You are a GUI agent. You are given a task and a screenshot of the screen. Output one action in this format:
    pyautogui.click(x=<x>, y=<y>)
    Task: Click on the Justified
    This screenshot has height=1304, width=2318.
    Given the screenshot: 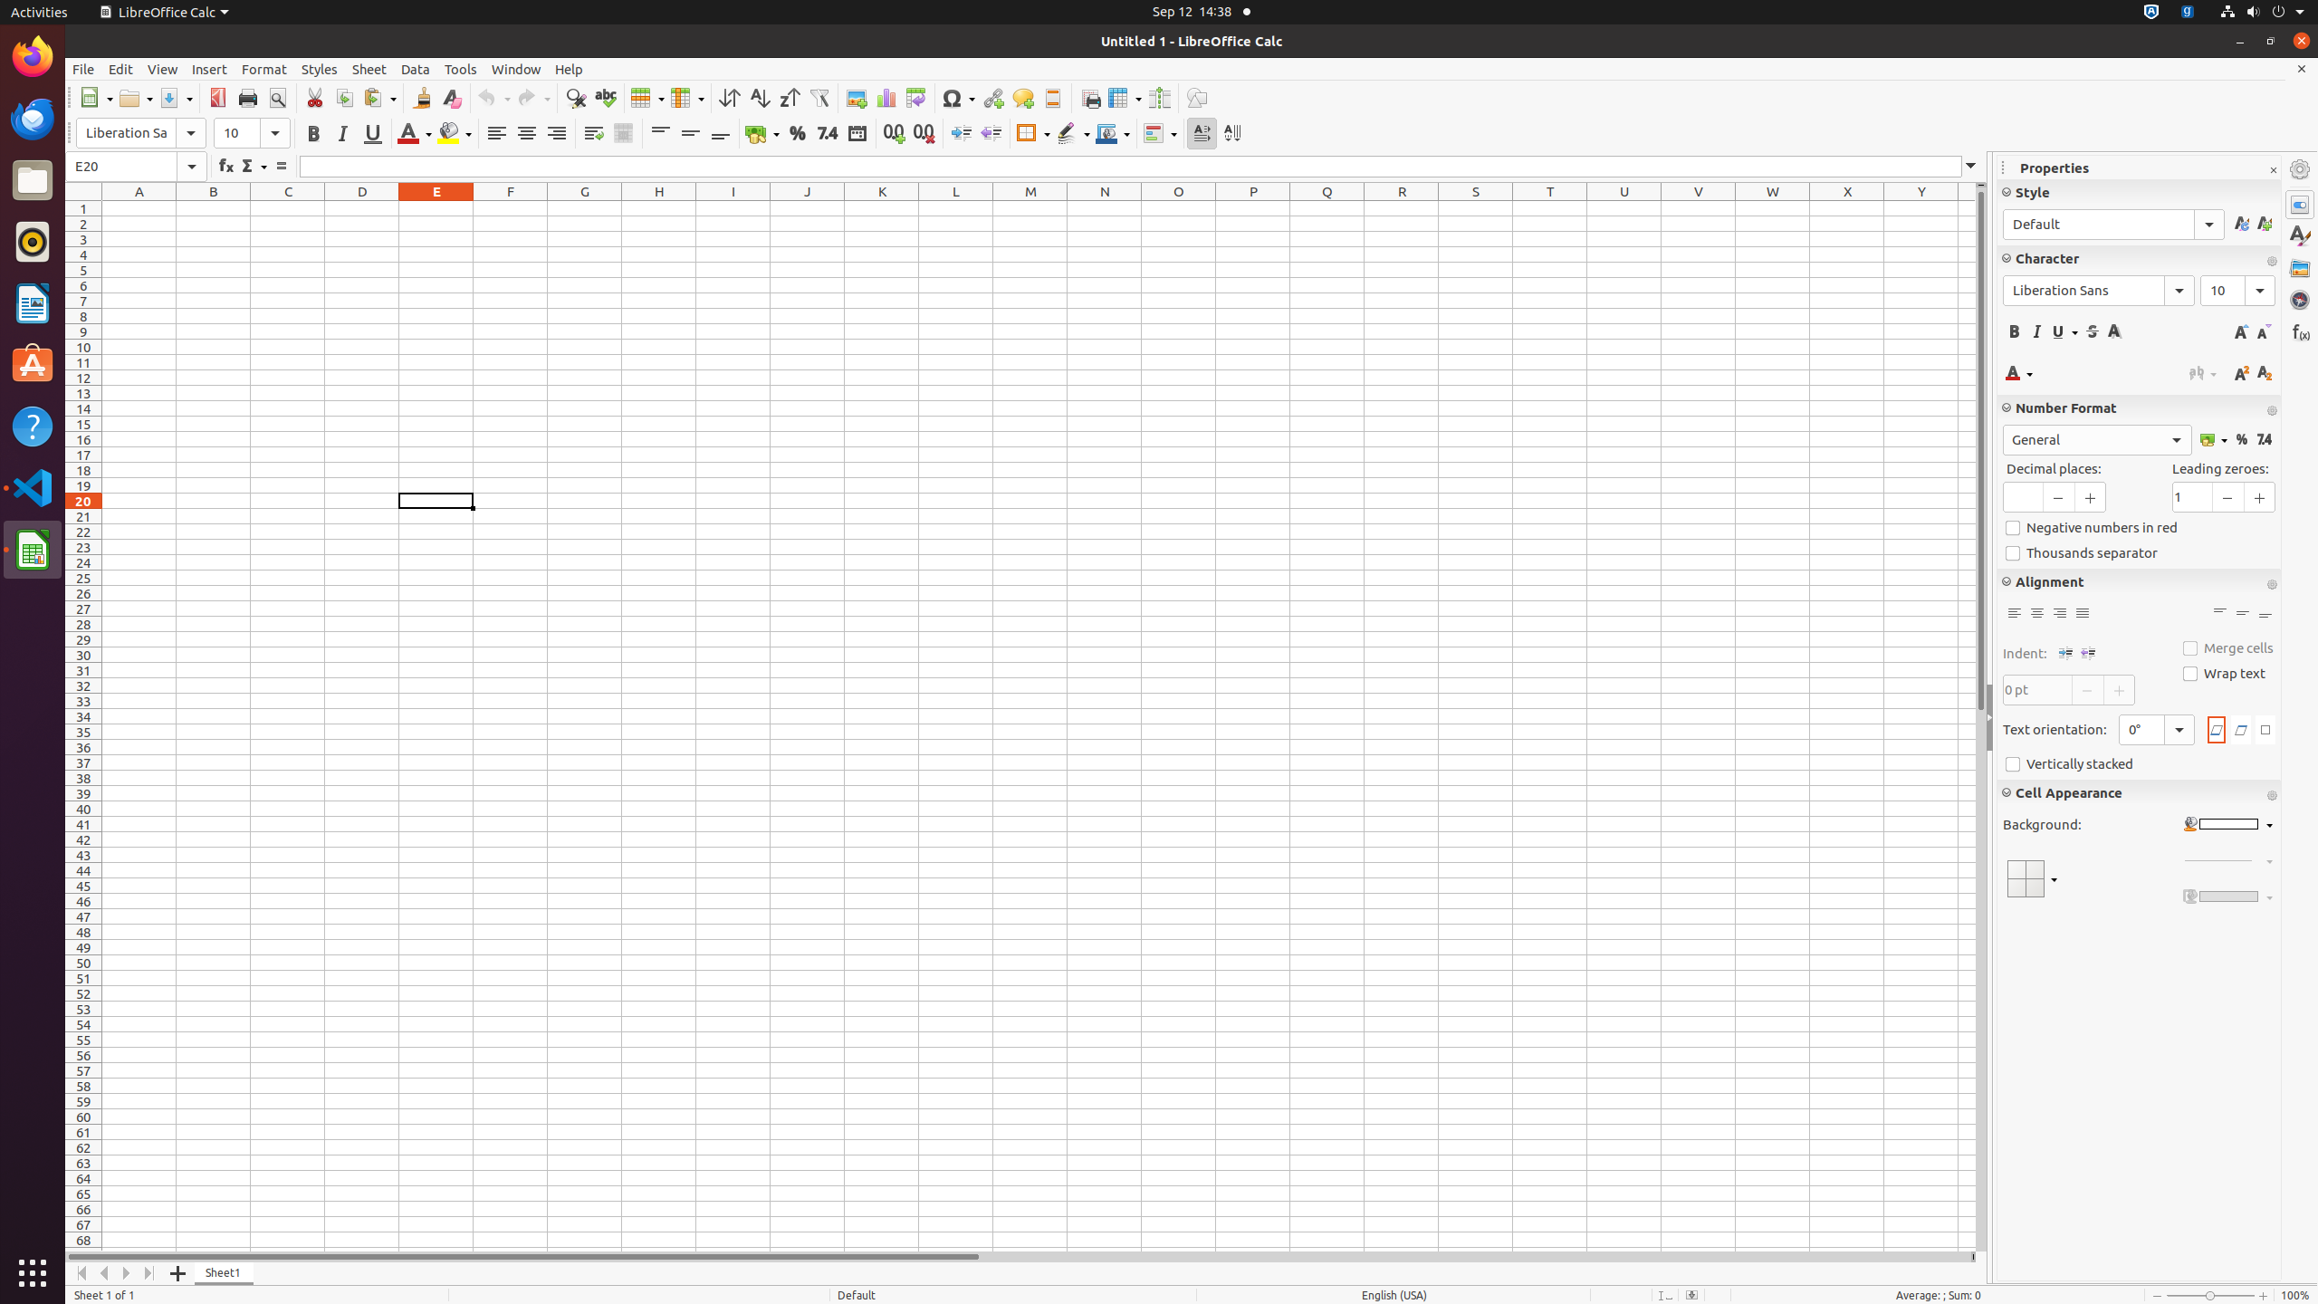 What is the action you would take?
    pyautogui.click(x=2083, y=614)
    